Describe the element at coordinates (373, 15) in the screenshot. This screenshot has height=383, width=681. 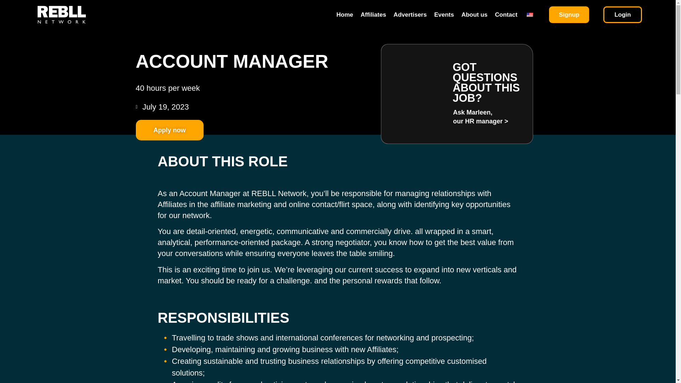
I see `Affiliates` at that location.